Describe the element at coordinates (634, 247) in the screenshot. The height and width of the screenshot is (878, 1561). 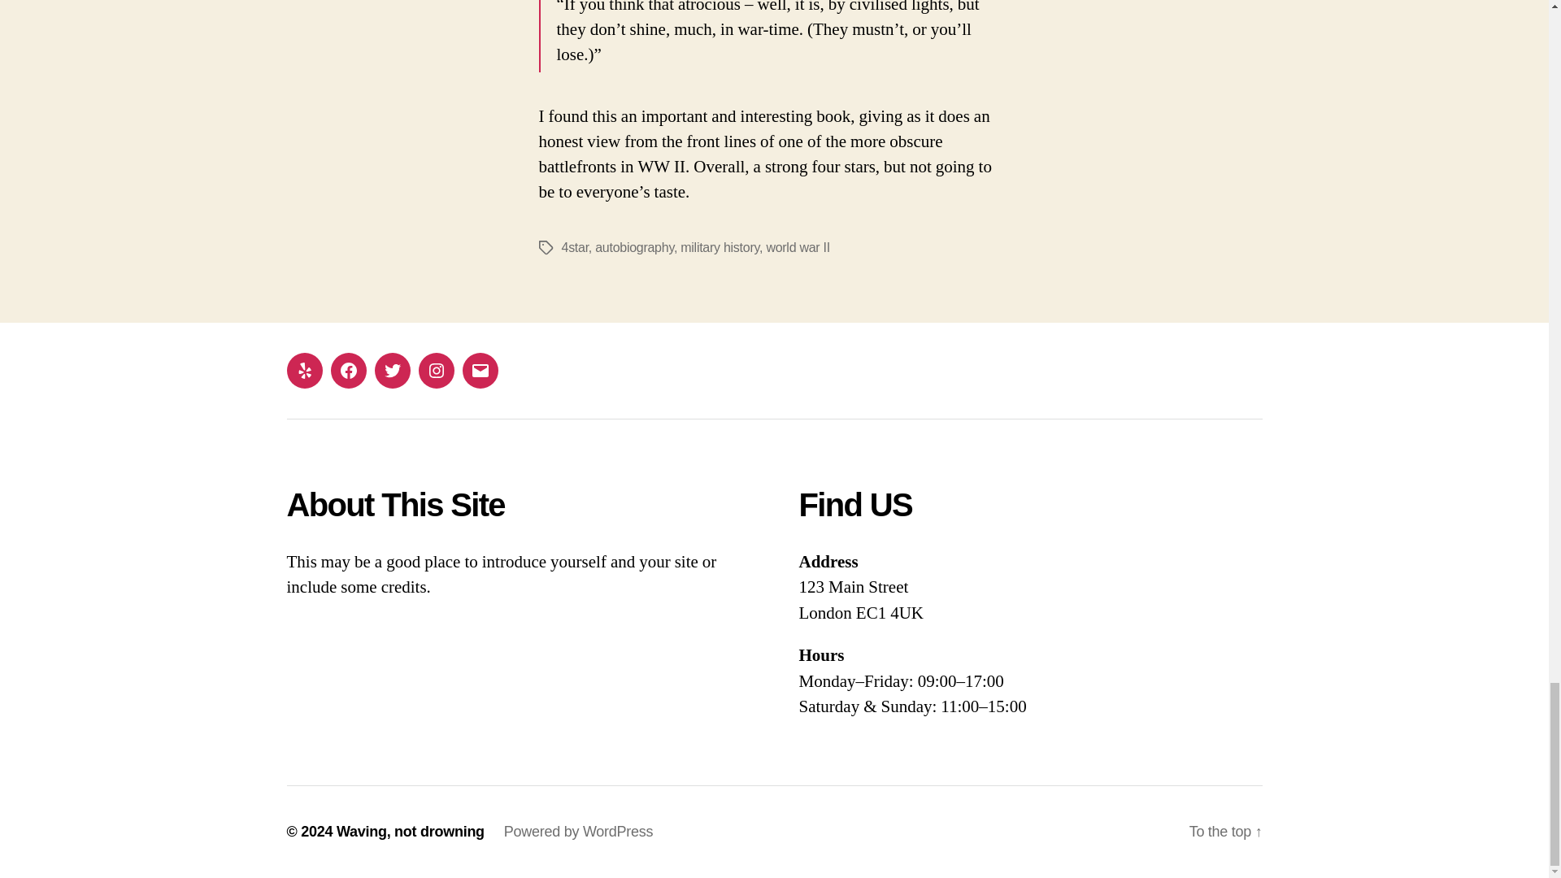
I see `autobiography` at that location.